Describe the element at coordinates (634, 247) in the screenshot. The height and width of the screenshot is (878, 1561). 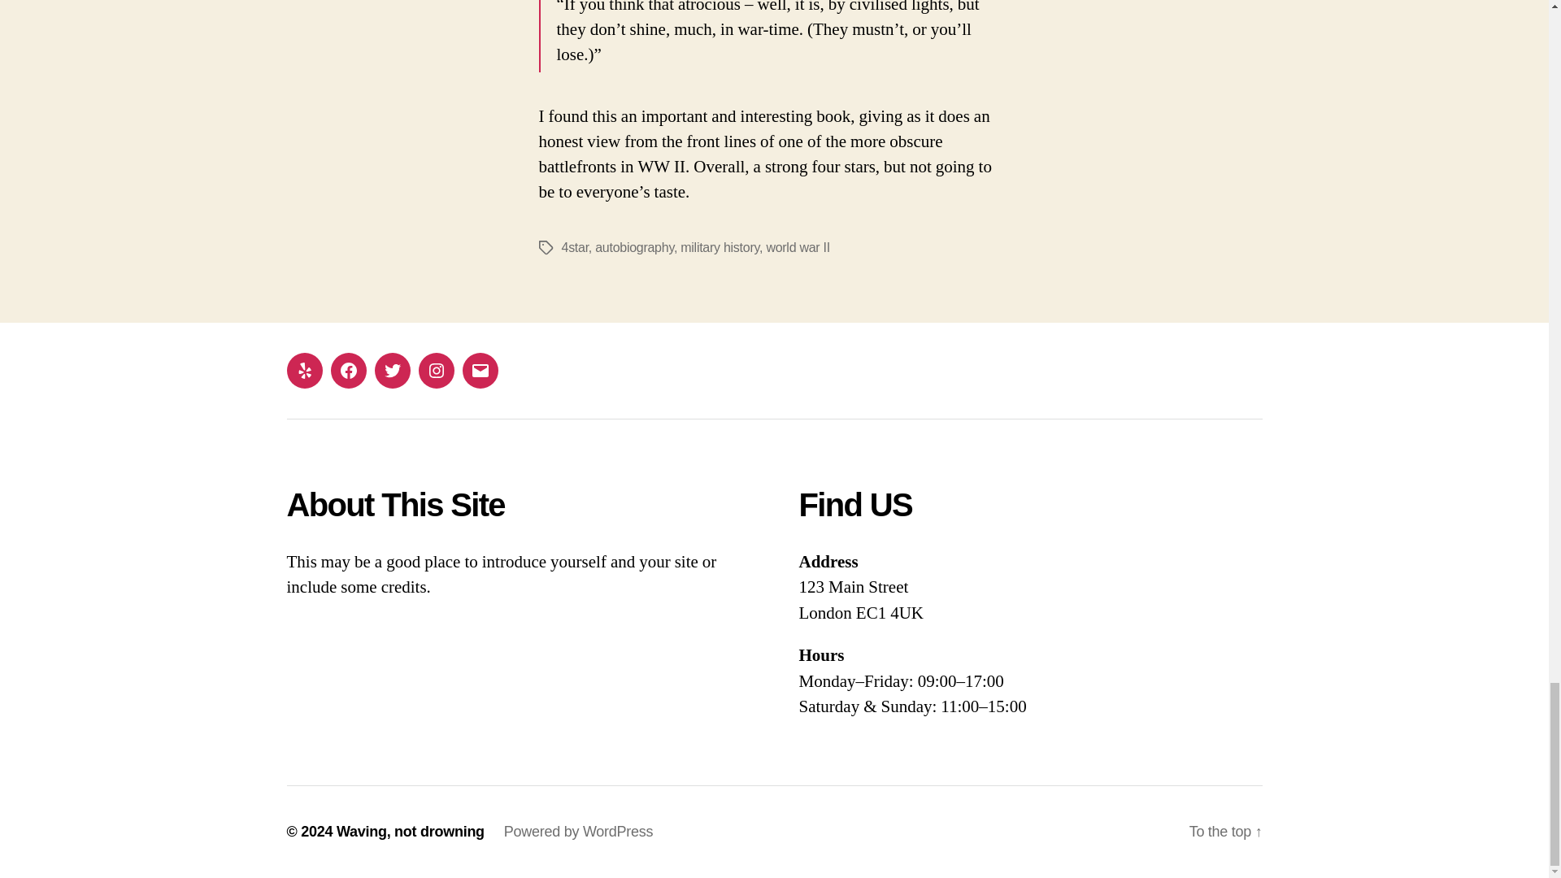
I see `autobiography` at that location.